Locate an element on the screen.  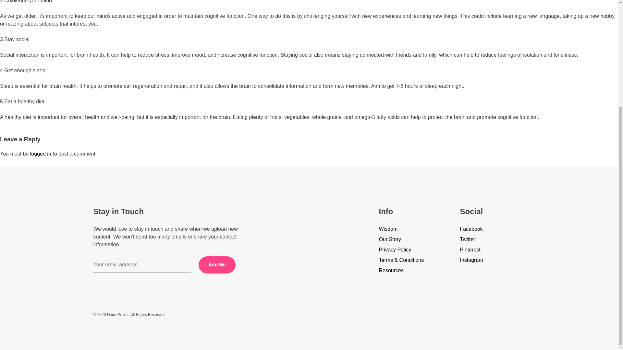
Privacy Policy is located at coordinates (411, 250).